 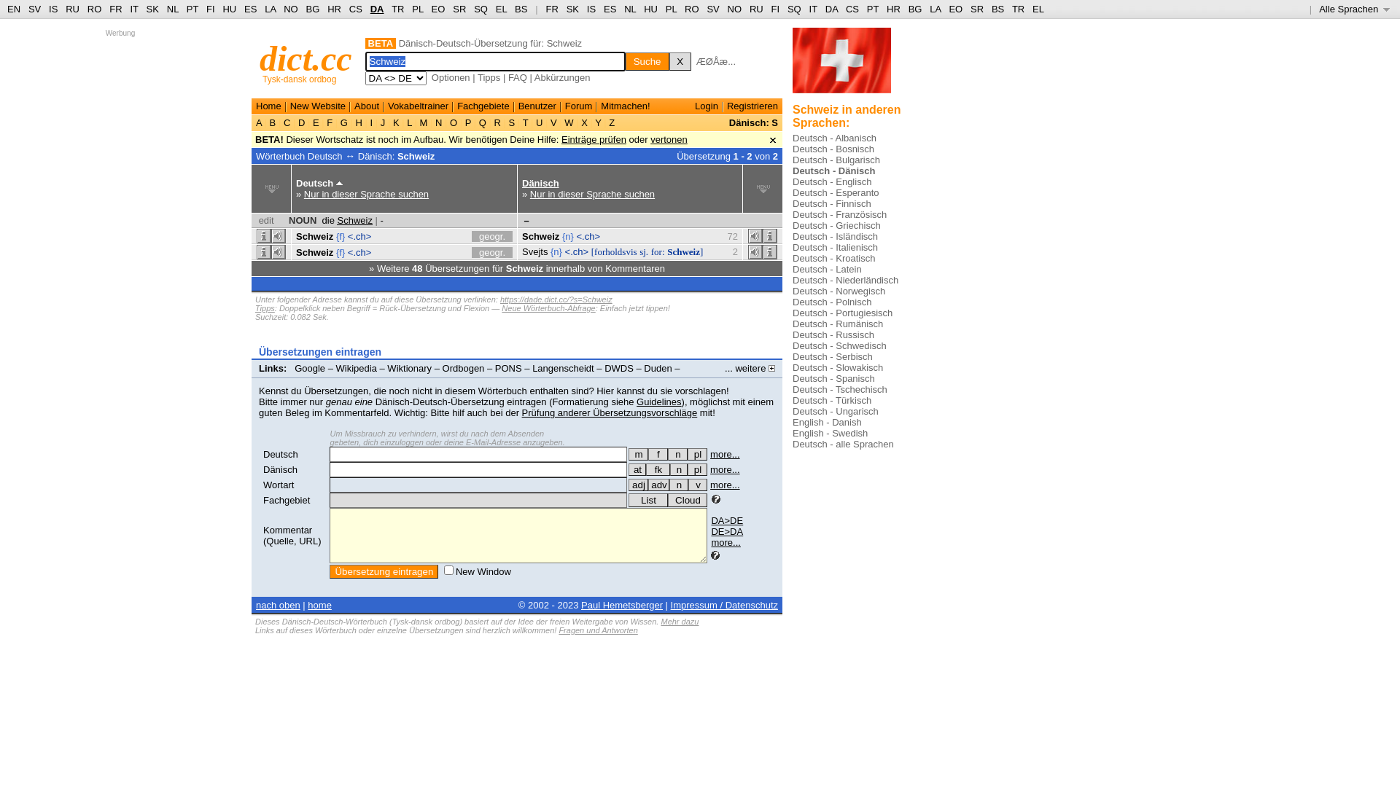 What do you see at coordinates (827, 423) in the screenshot?
I see `English - Danish` at bounding box center [827, 423].